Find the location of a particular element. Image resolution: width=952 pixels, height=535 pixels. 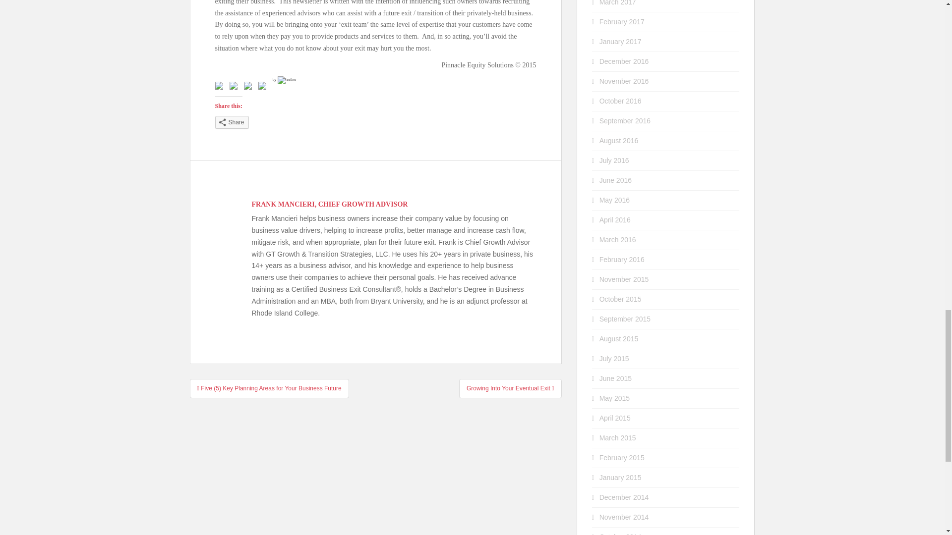

Growing Into Your Eventual Exit is located at coordinates (510, 388).